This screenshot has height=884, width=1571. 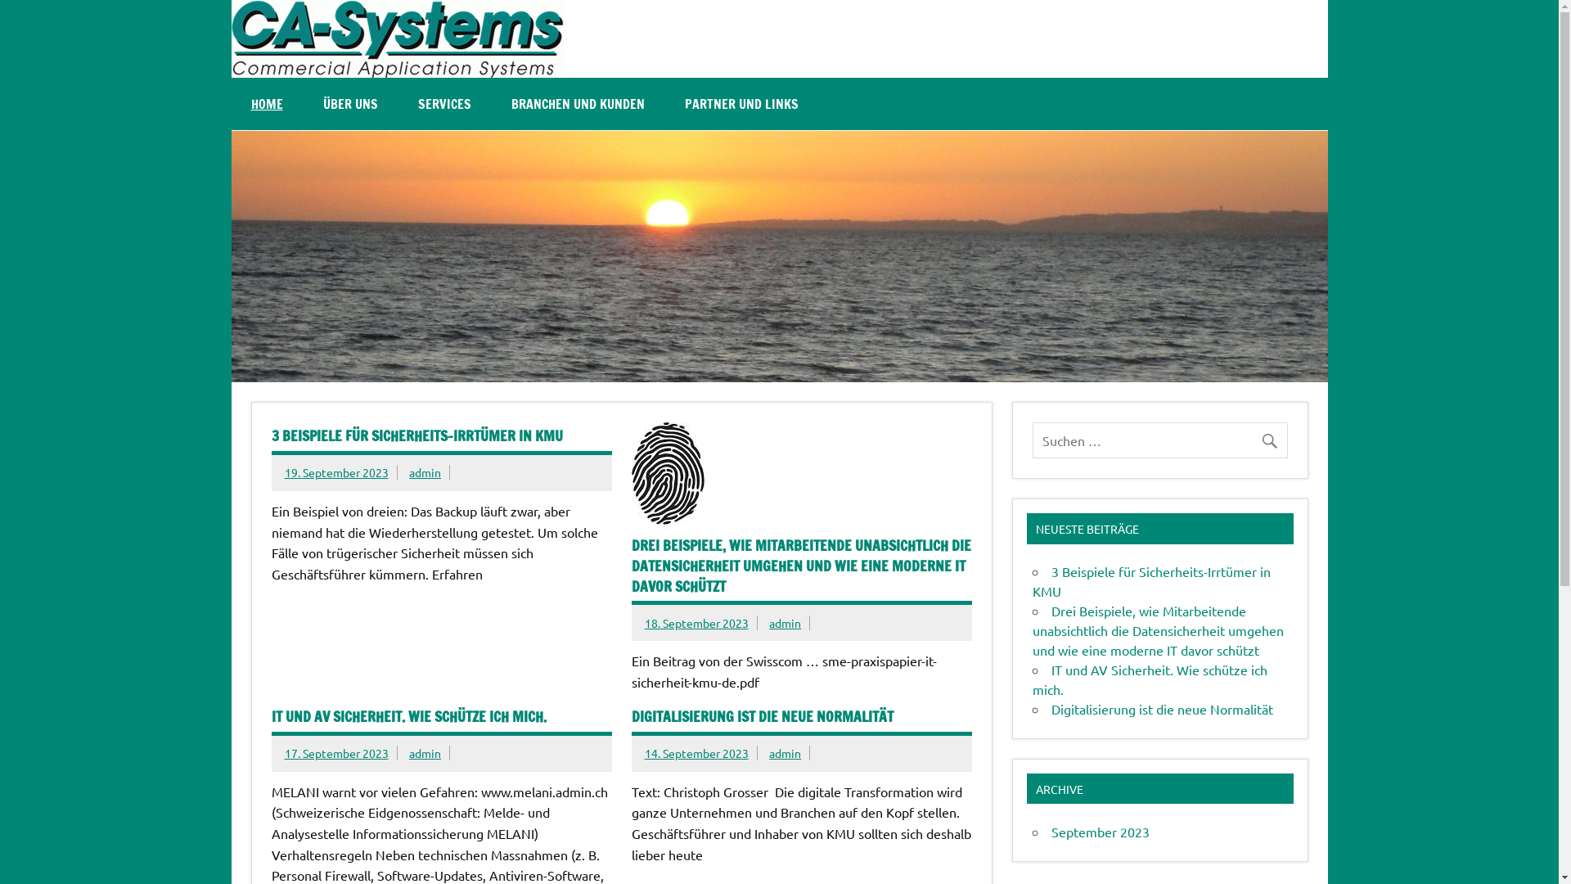 What do you see at coordinates (337, 472) in the screenshot?
I see `19. September 2023` at bounding box center [337, 472].